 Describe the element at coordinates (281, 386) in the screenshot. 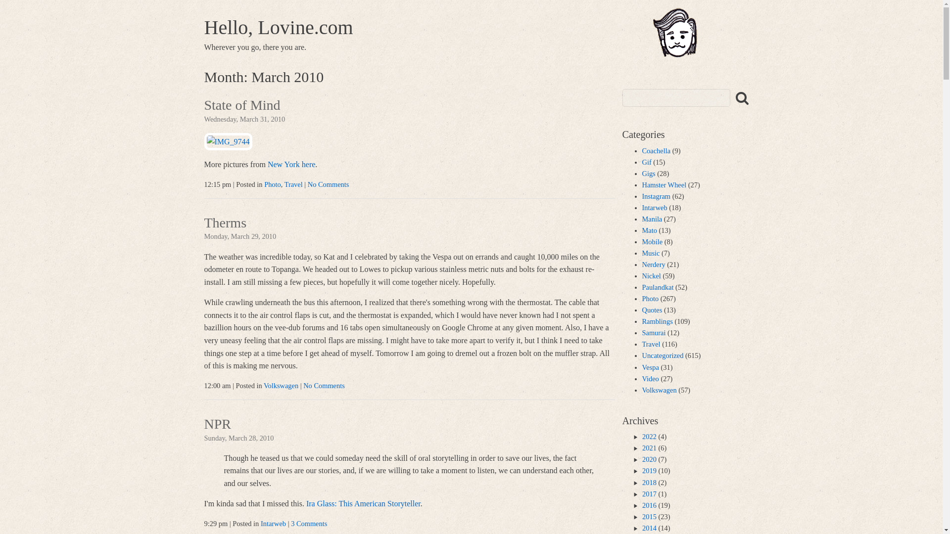

I see `Volkswagen` at that location.